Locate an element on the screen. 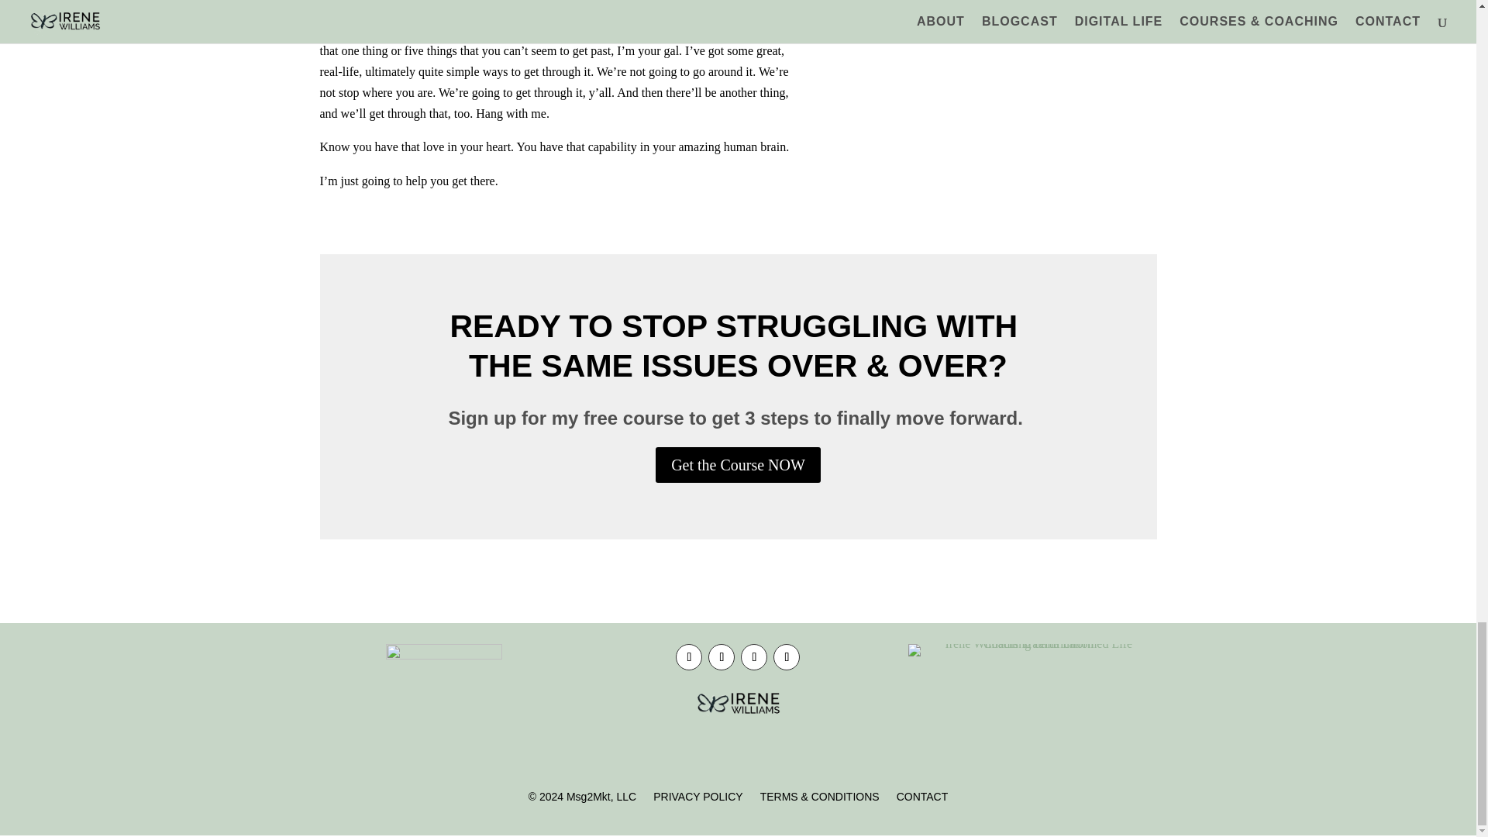  CONTACT is located at coordinates (922, 800).